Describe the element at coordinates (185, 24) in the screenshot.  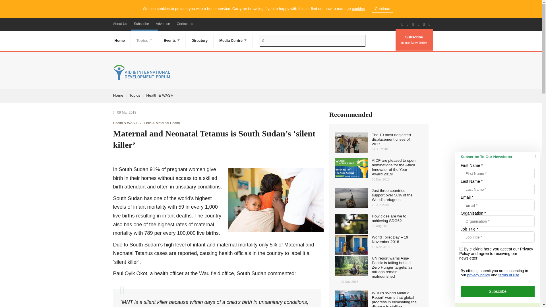
I see `Contact us` at that location.